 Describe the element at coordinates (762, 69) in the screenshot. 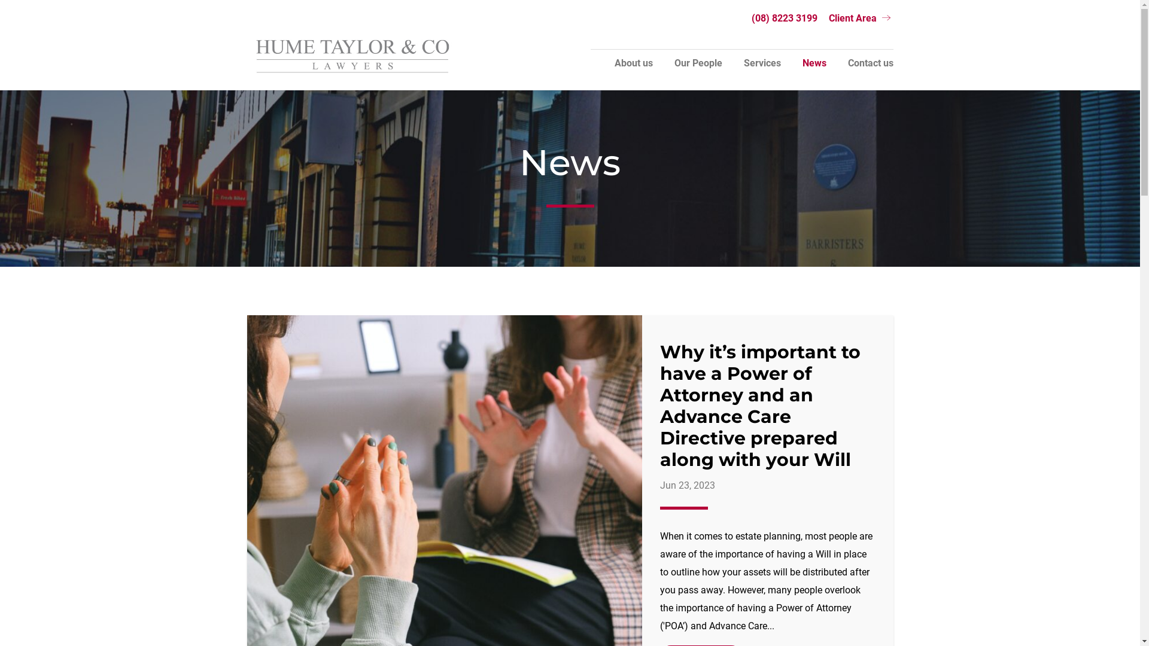

I see `Services` at that location.